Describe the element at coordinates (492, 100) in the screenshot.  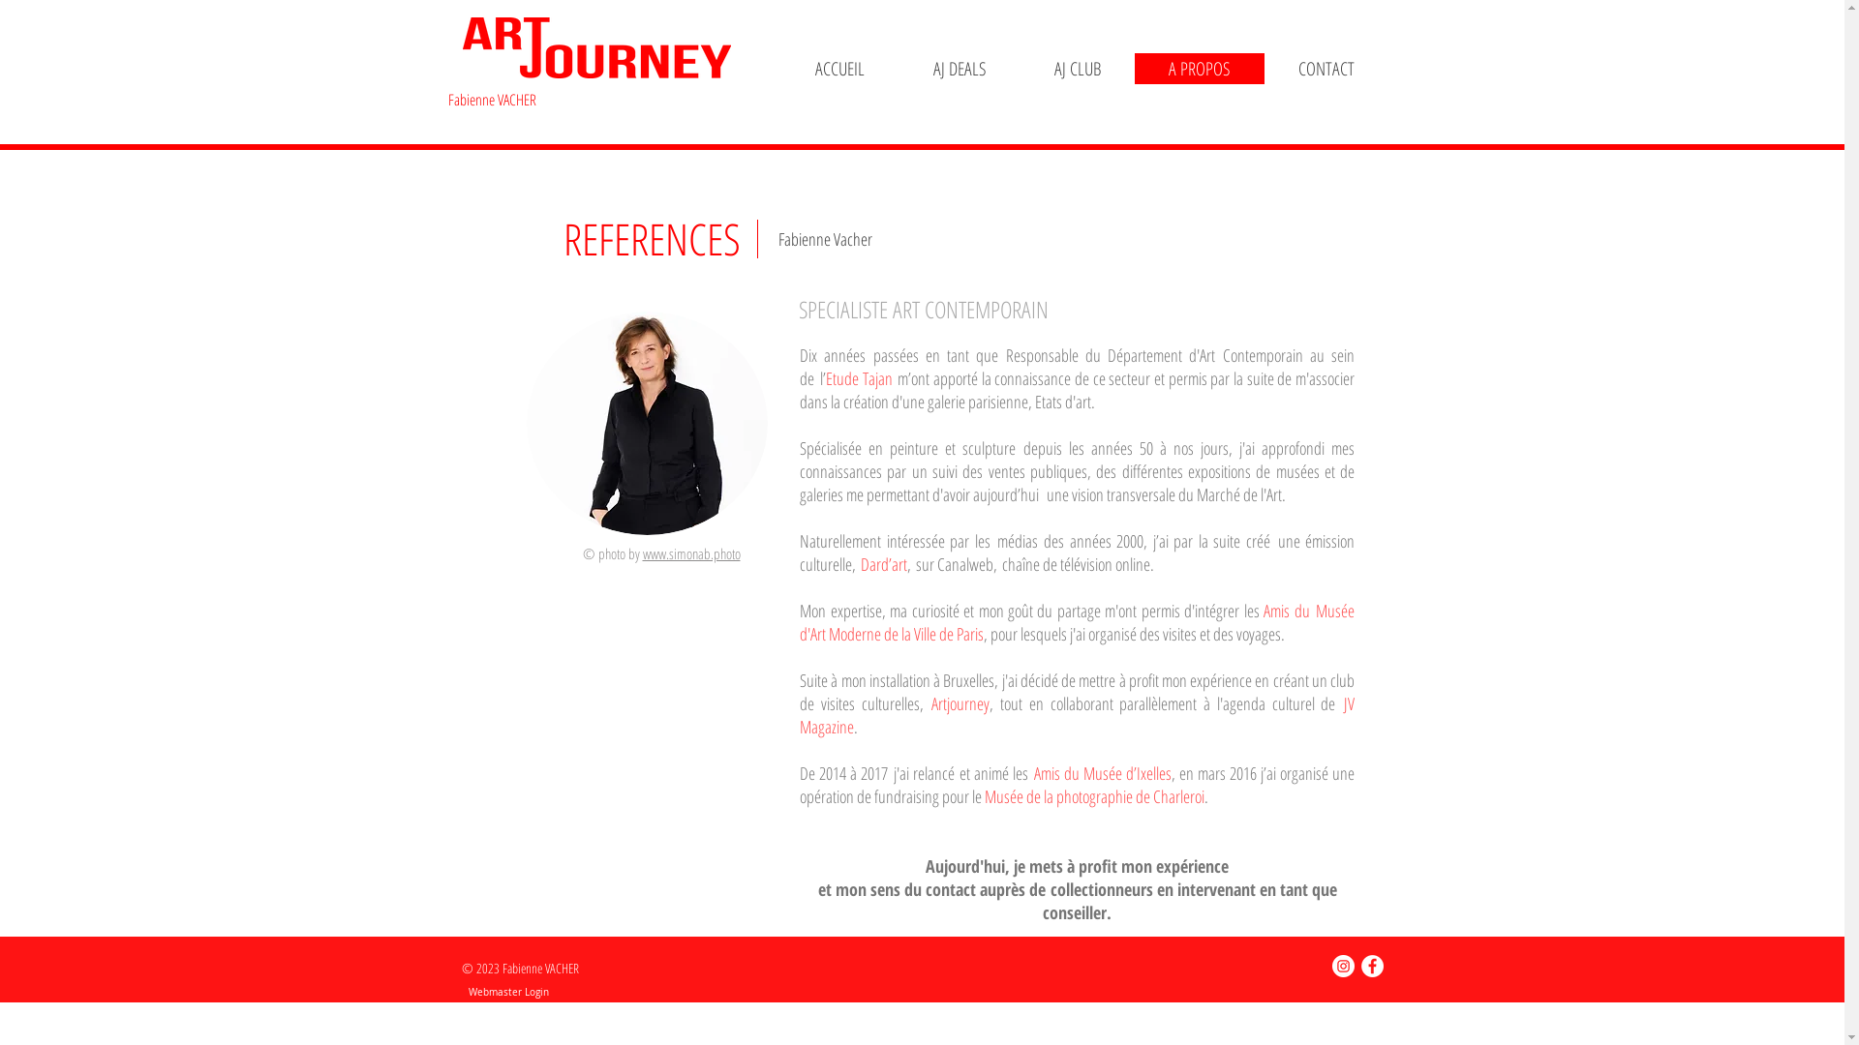
I see `Fabienne VACHER` at that location.